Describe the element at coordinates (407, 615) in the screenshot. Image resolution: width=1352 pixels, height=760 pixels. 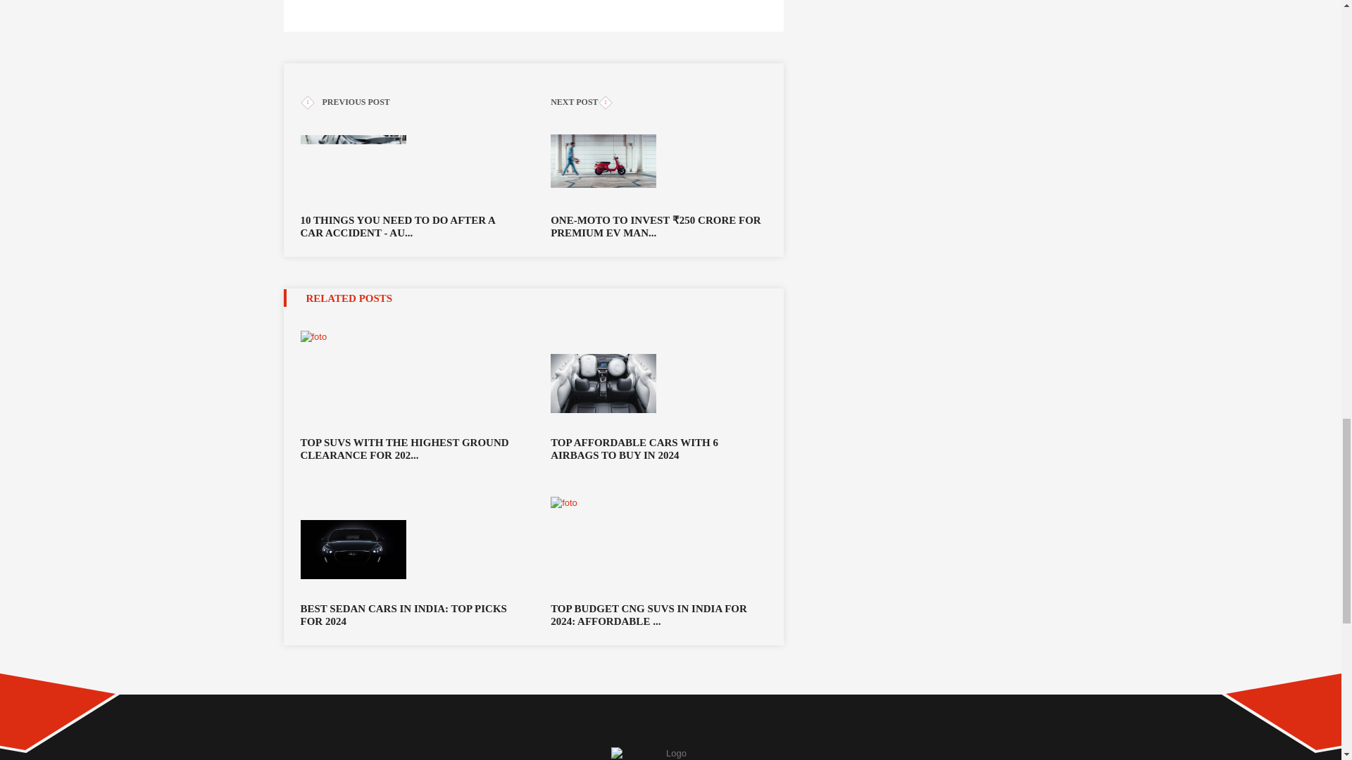
I see `BEST SEDAN CARS IN INDIA: TOP PICKS FOR 2024` at that location.